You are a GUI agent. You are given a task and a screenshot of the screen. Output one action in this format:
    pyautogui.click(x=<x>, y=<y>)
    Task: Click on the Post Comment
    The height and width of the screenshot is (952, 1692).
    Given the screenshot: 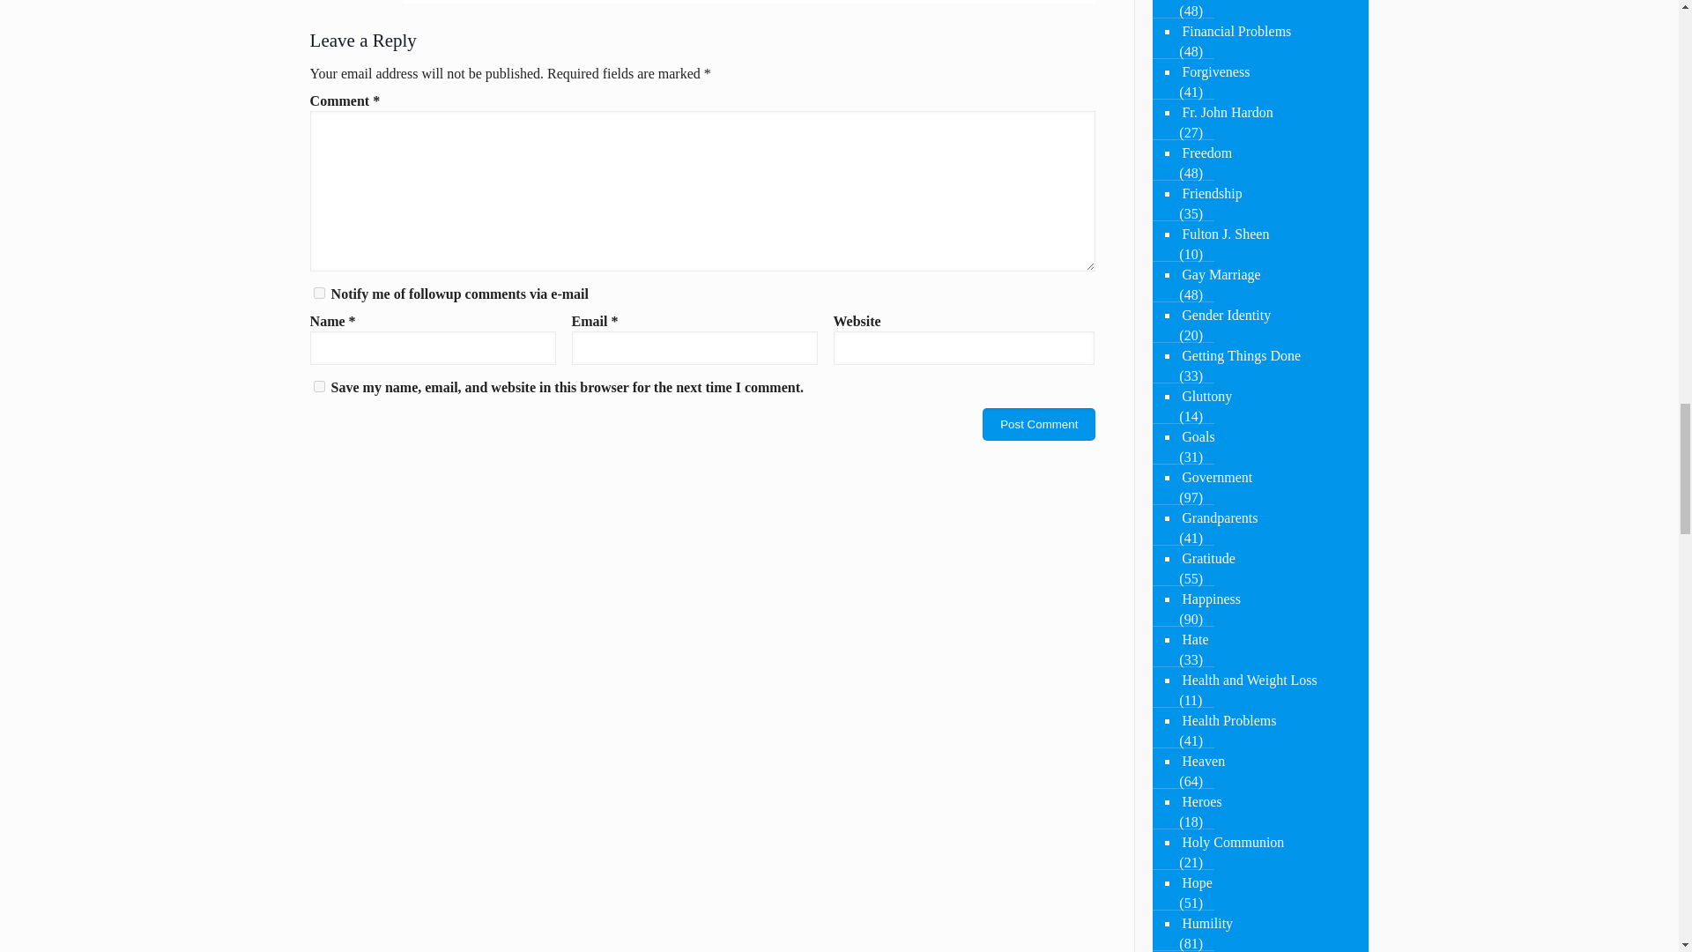 What is the action you would take?
    pyautogui.click(x=1038, y=425)
    